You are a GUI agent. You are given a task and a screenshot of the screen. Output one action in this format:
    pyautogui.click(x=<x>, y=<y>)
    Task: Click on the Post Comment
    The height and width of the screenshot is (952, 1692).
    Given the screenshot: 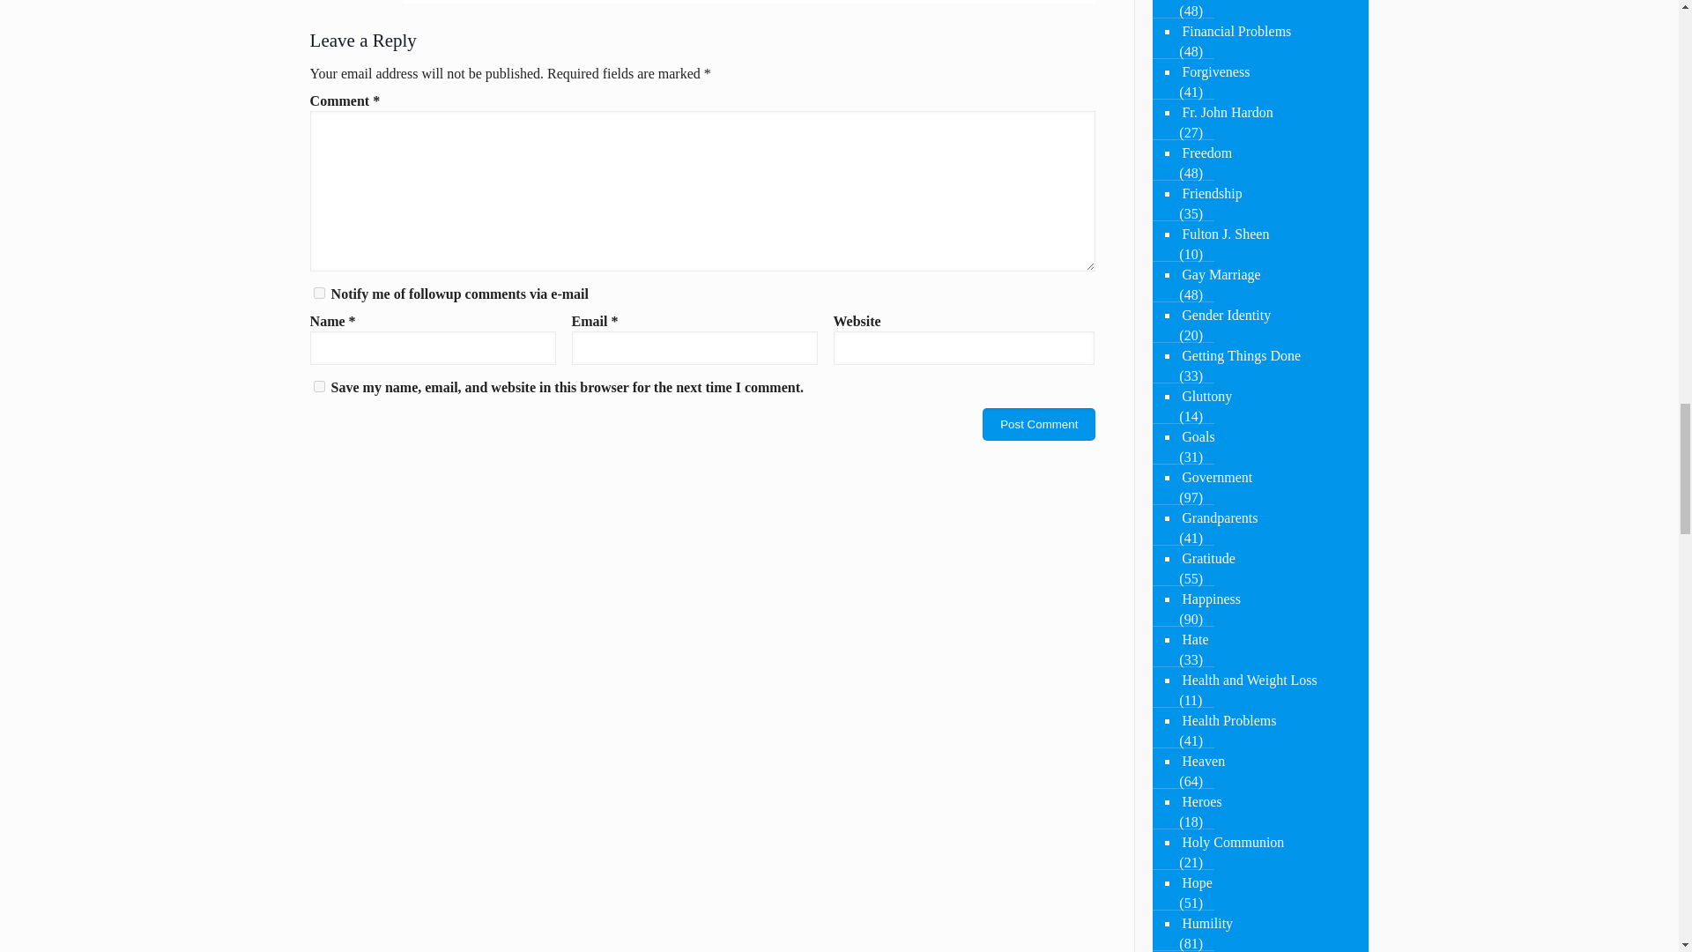 What is the action you would take?
    pyautogui.click(x=1038, y=425)
    